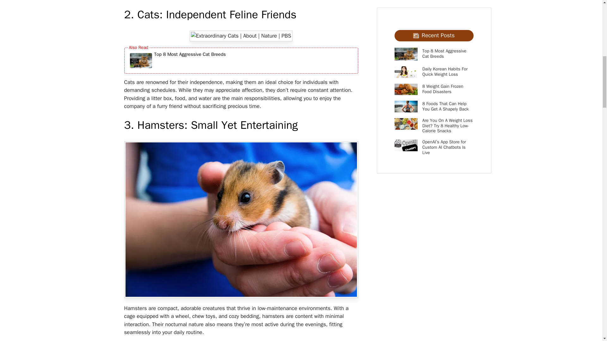 The width and height of the screenshot is (607, 341). I want to click on Top 8 Most Aggressive Cat Breeds, so click(190, 61).